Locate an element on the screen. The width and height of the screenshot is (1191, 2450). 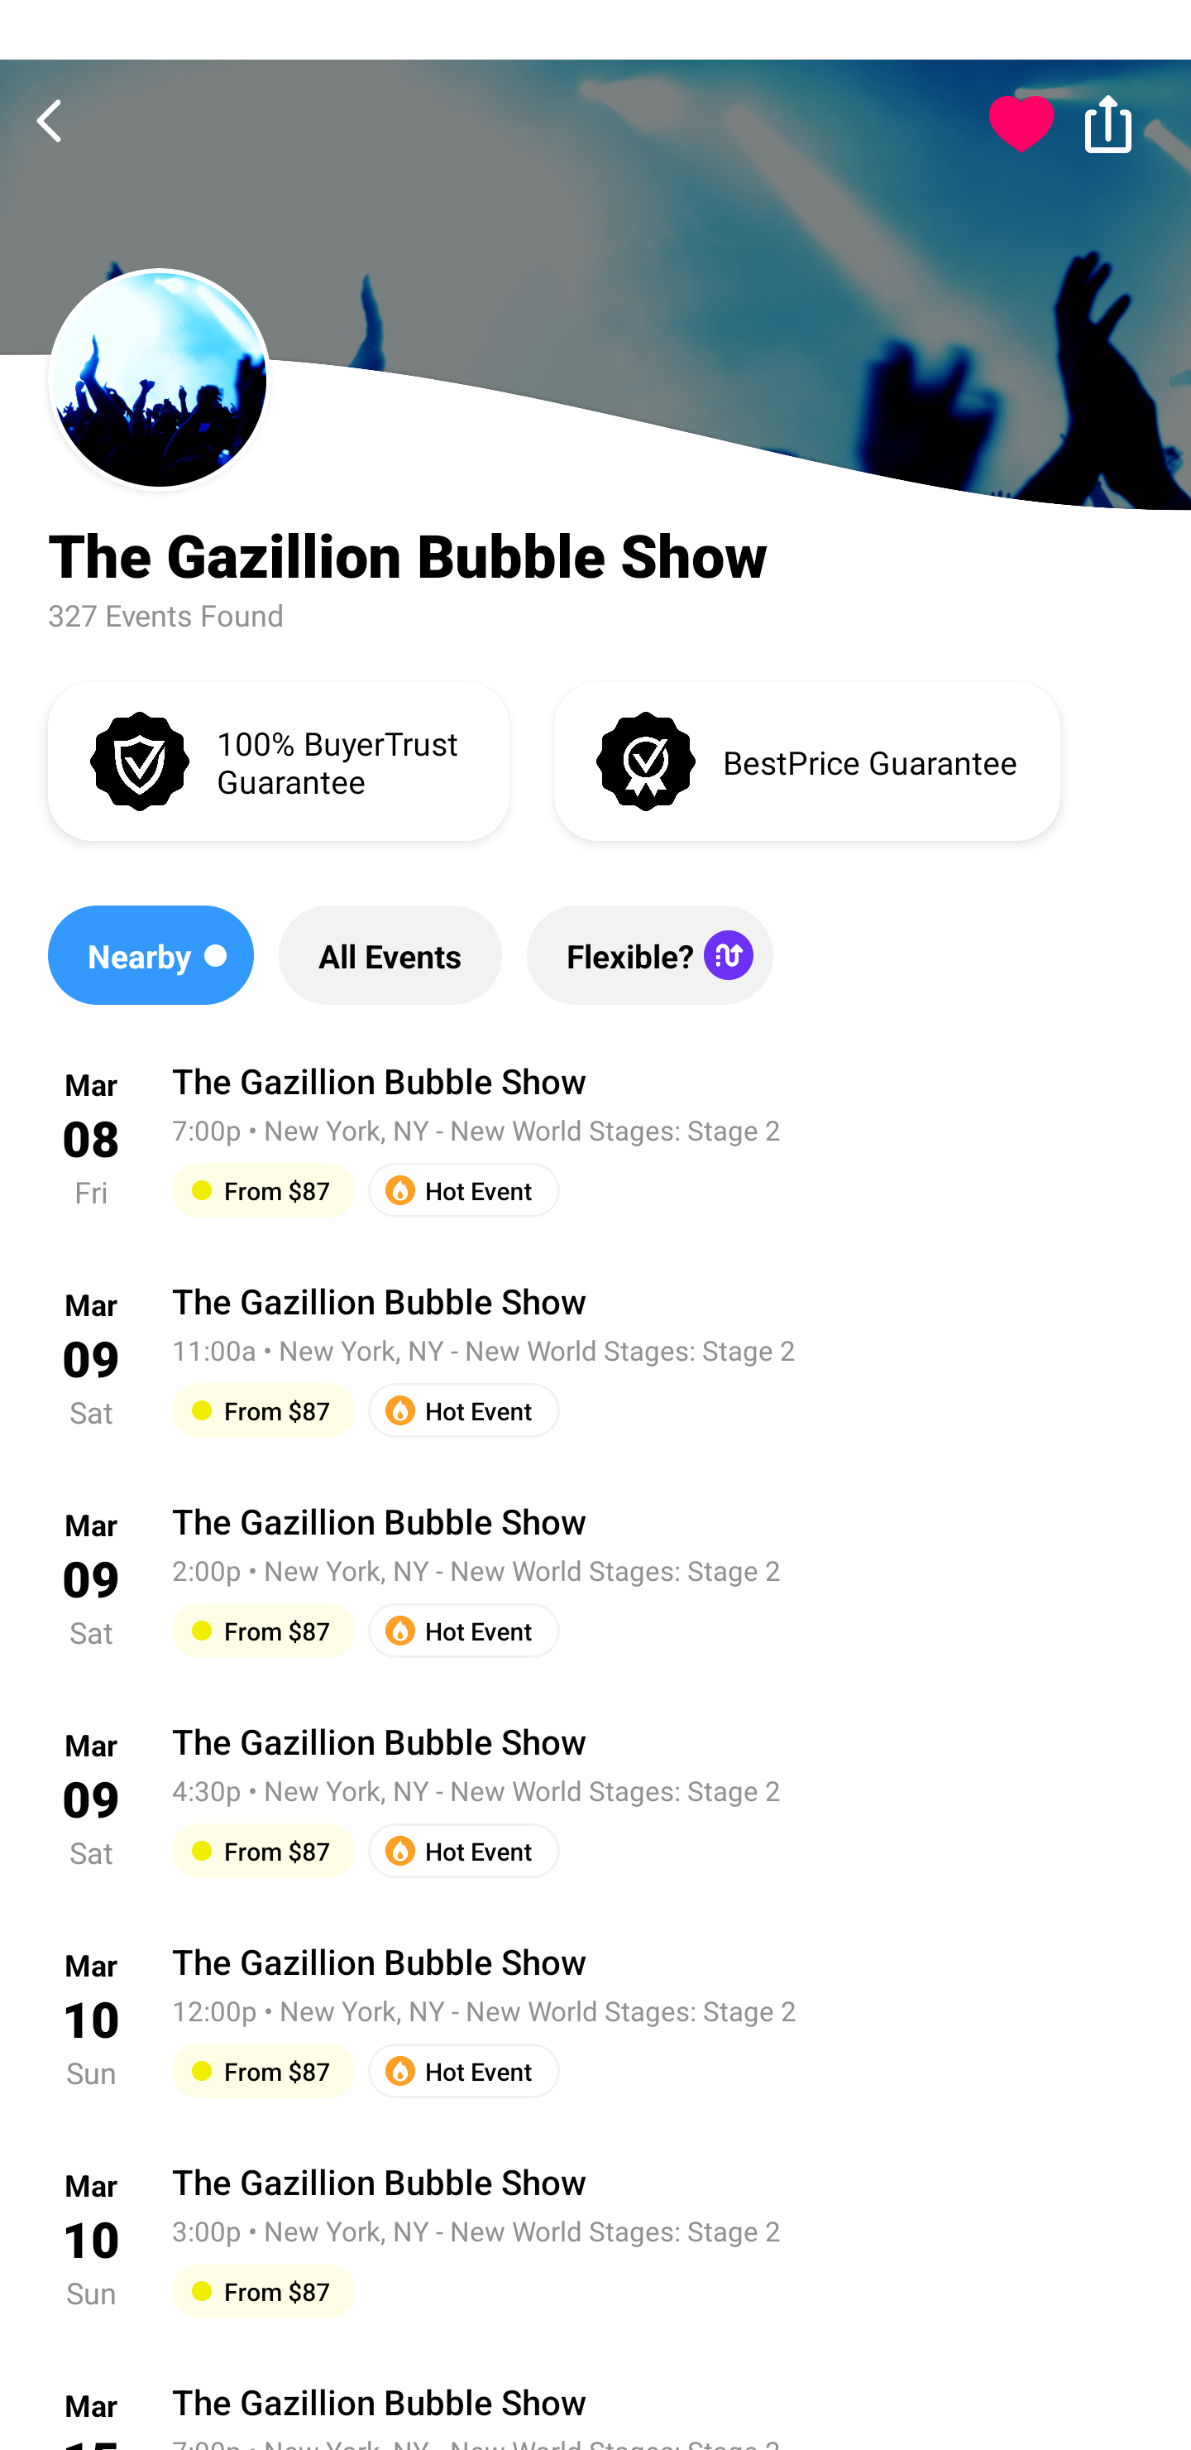
BestPrice Guarantee is located at coordinates (806, 760).